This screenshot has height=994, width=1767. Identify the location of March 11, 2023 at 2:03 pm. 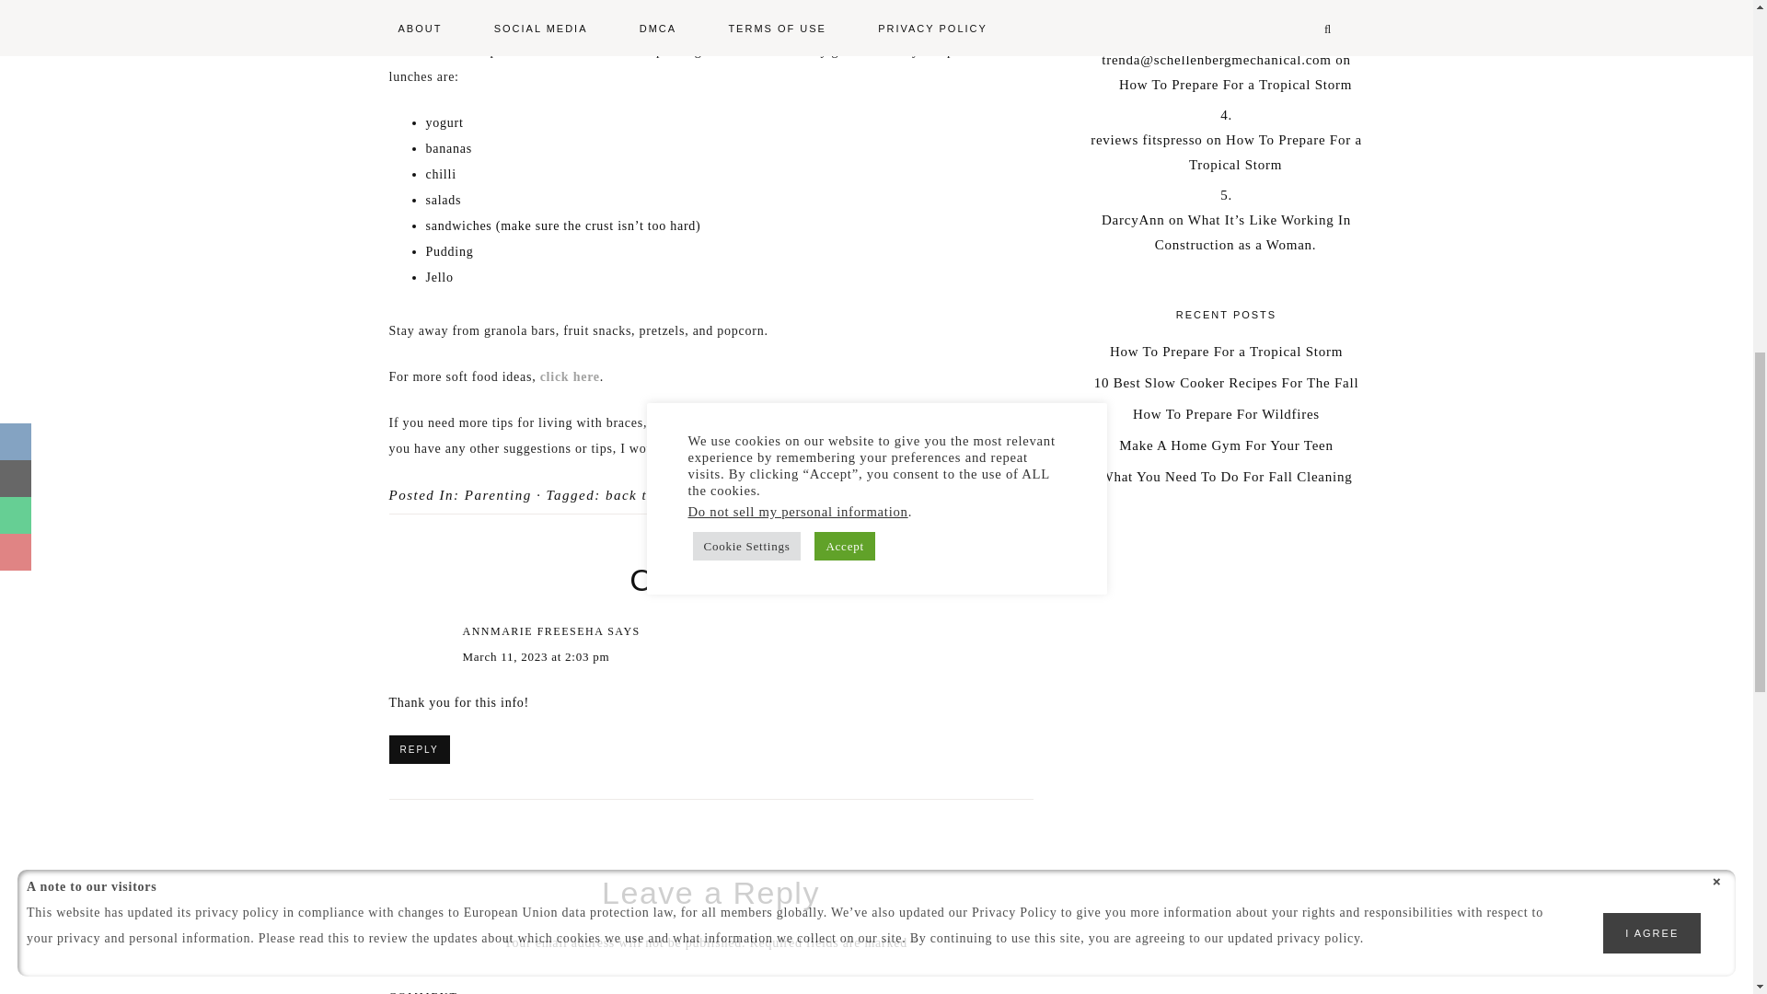
(536, 657).